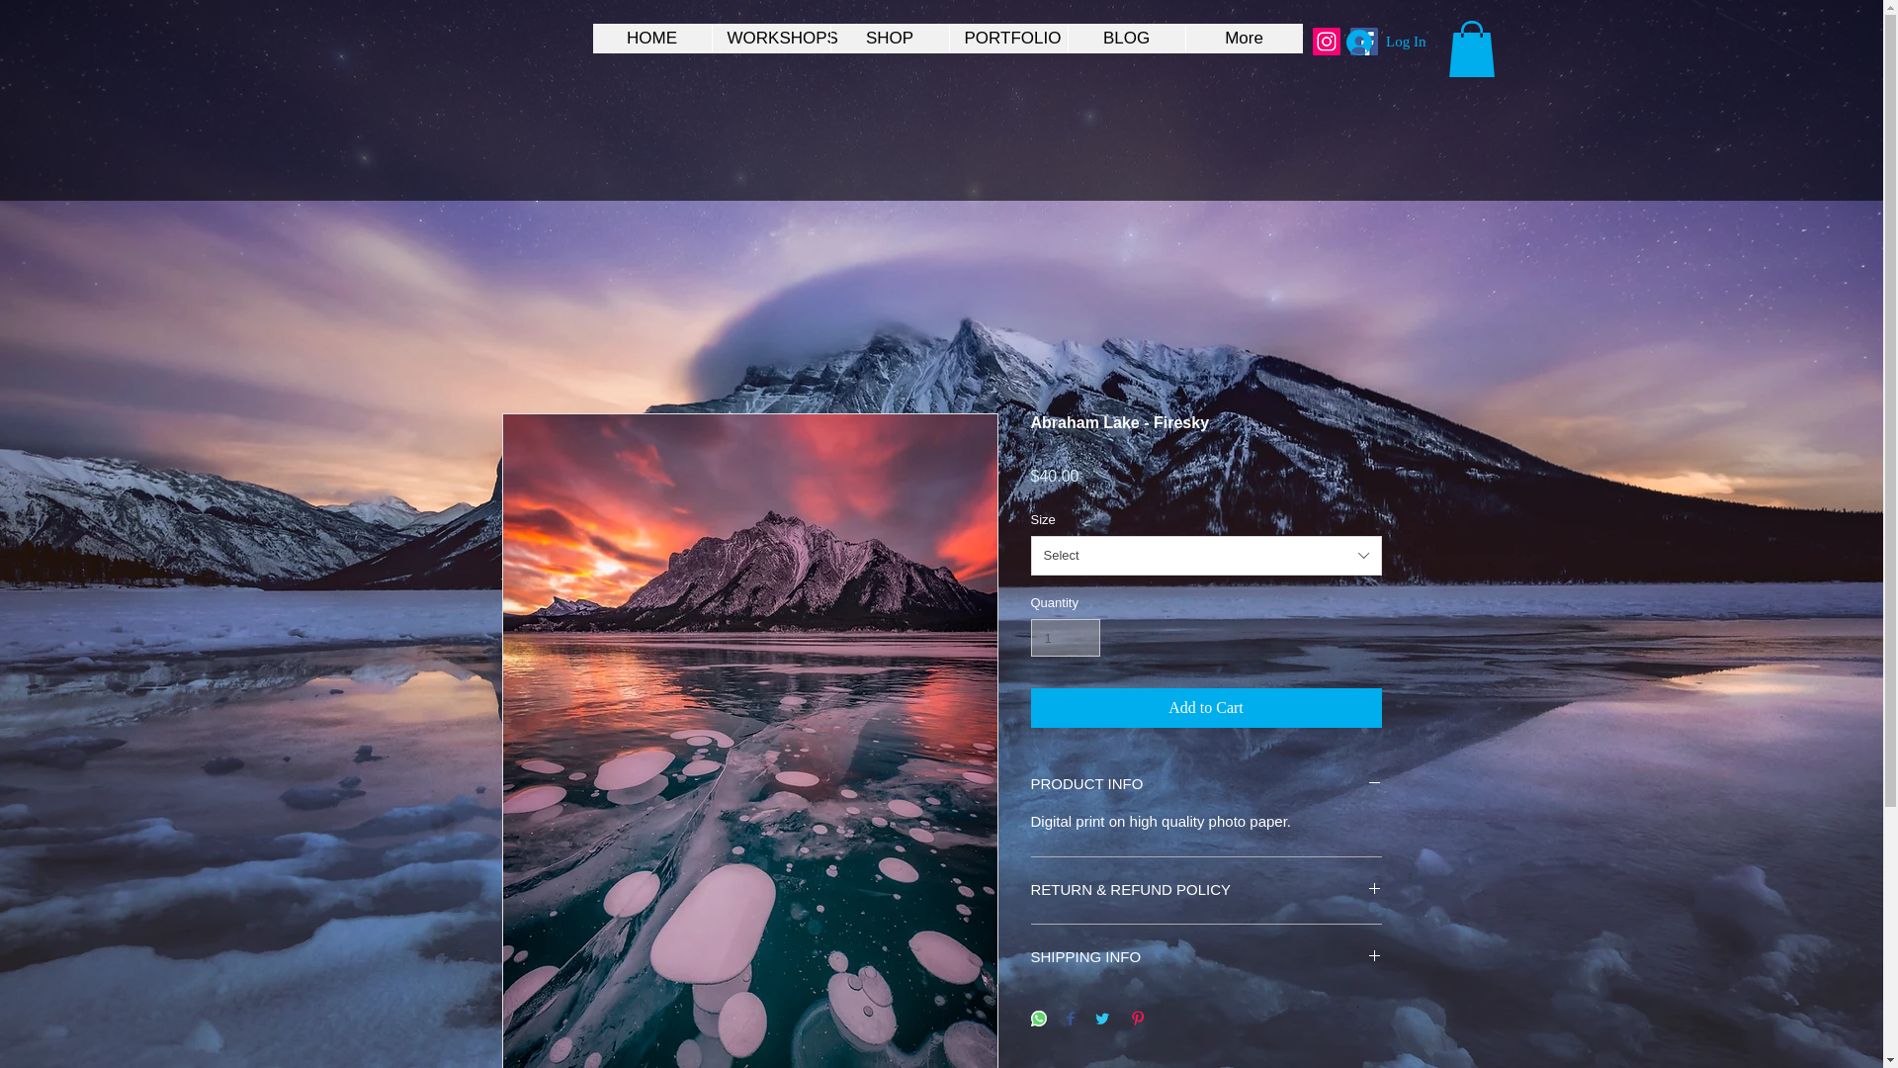 This screenshot has height=1068, width=1898. I want to click on PORTFOLIO, so click(1008, 38).